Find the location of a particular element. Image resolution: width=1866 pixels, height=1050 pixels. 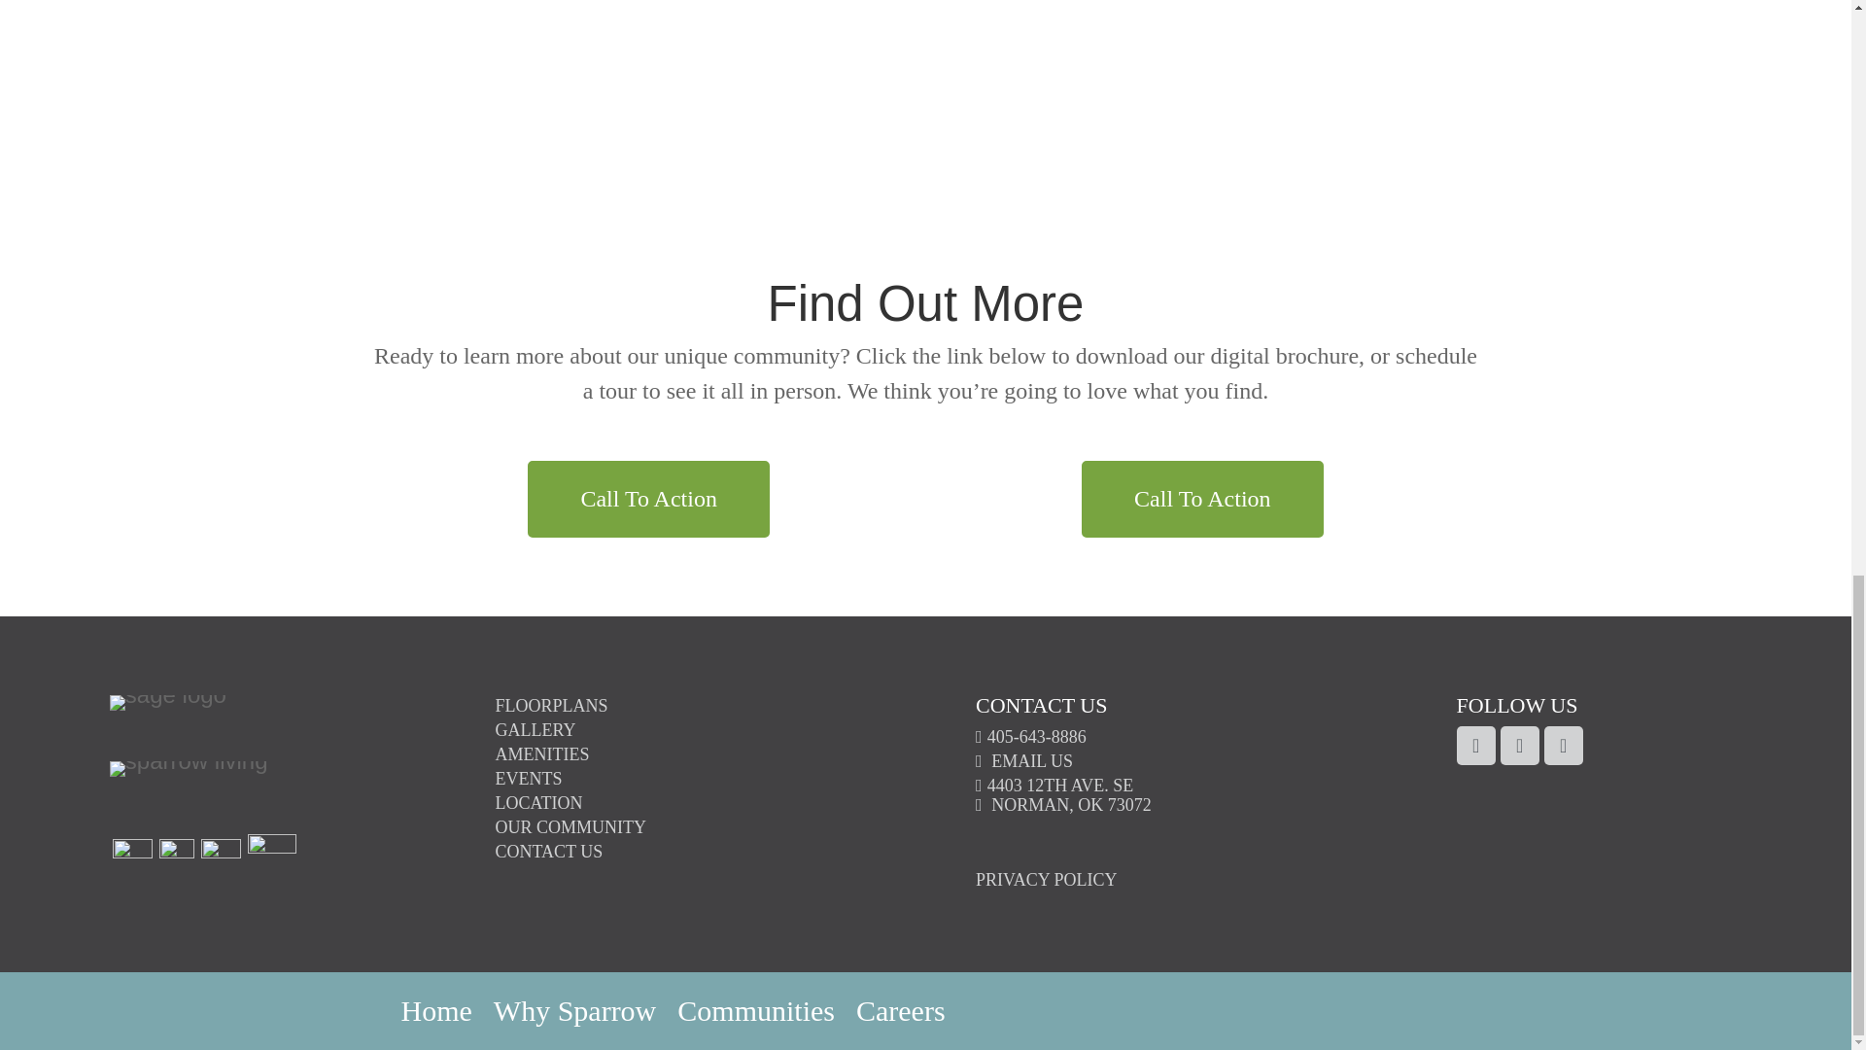

405-643-8886 is located at coordinates (538, 803).